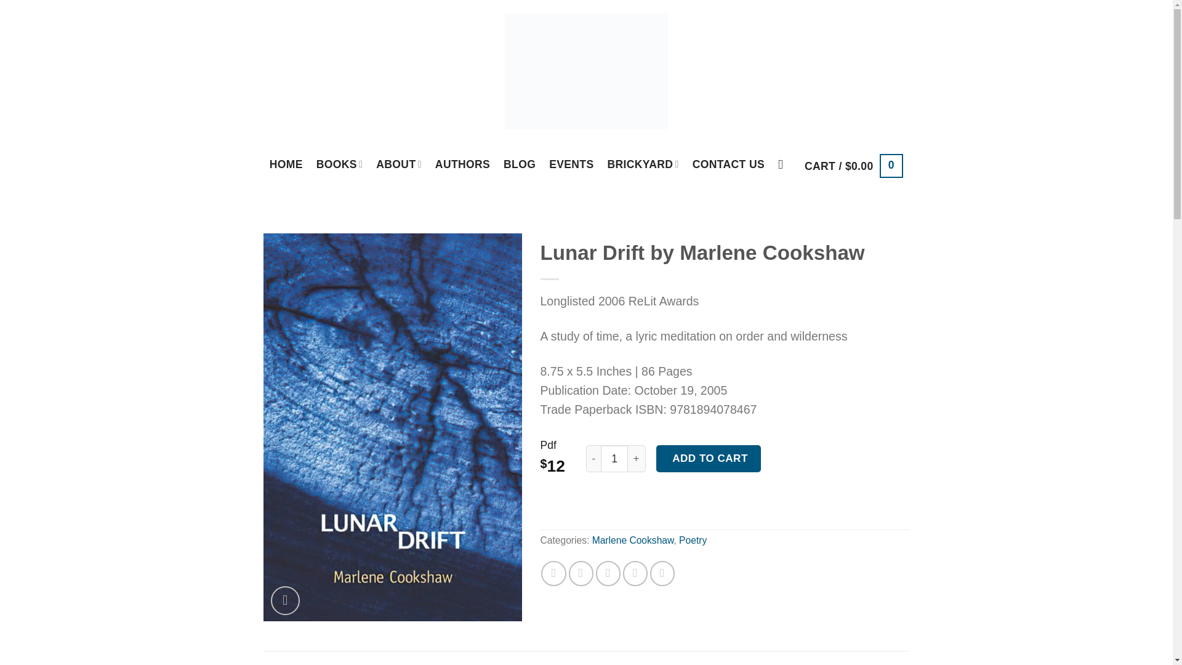 The width and height of the screenshot is (1182, 665). I want to click on HOME, so click(286, 164).